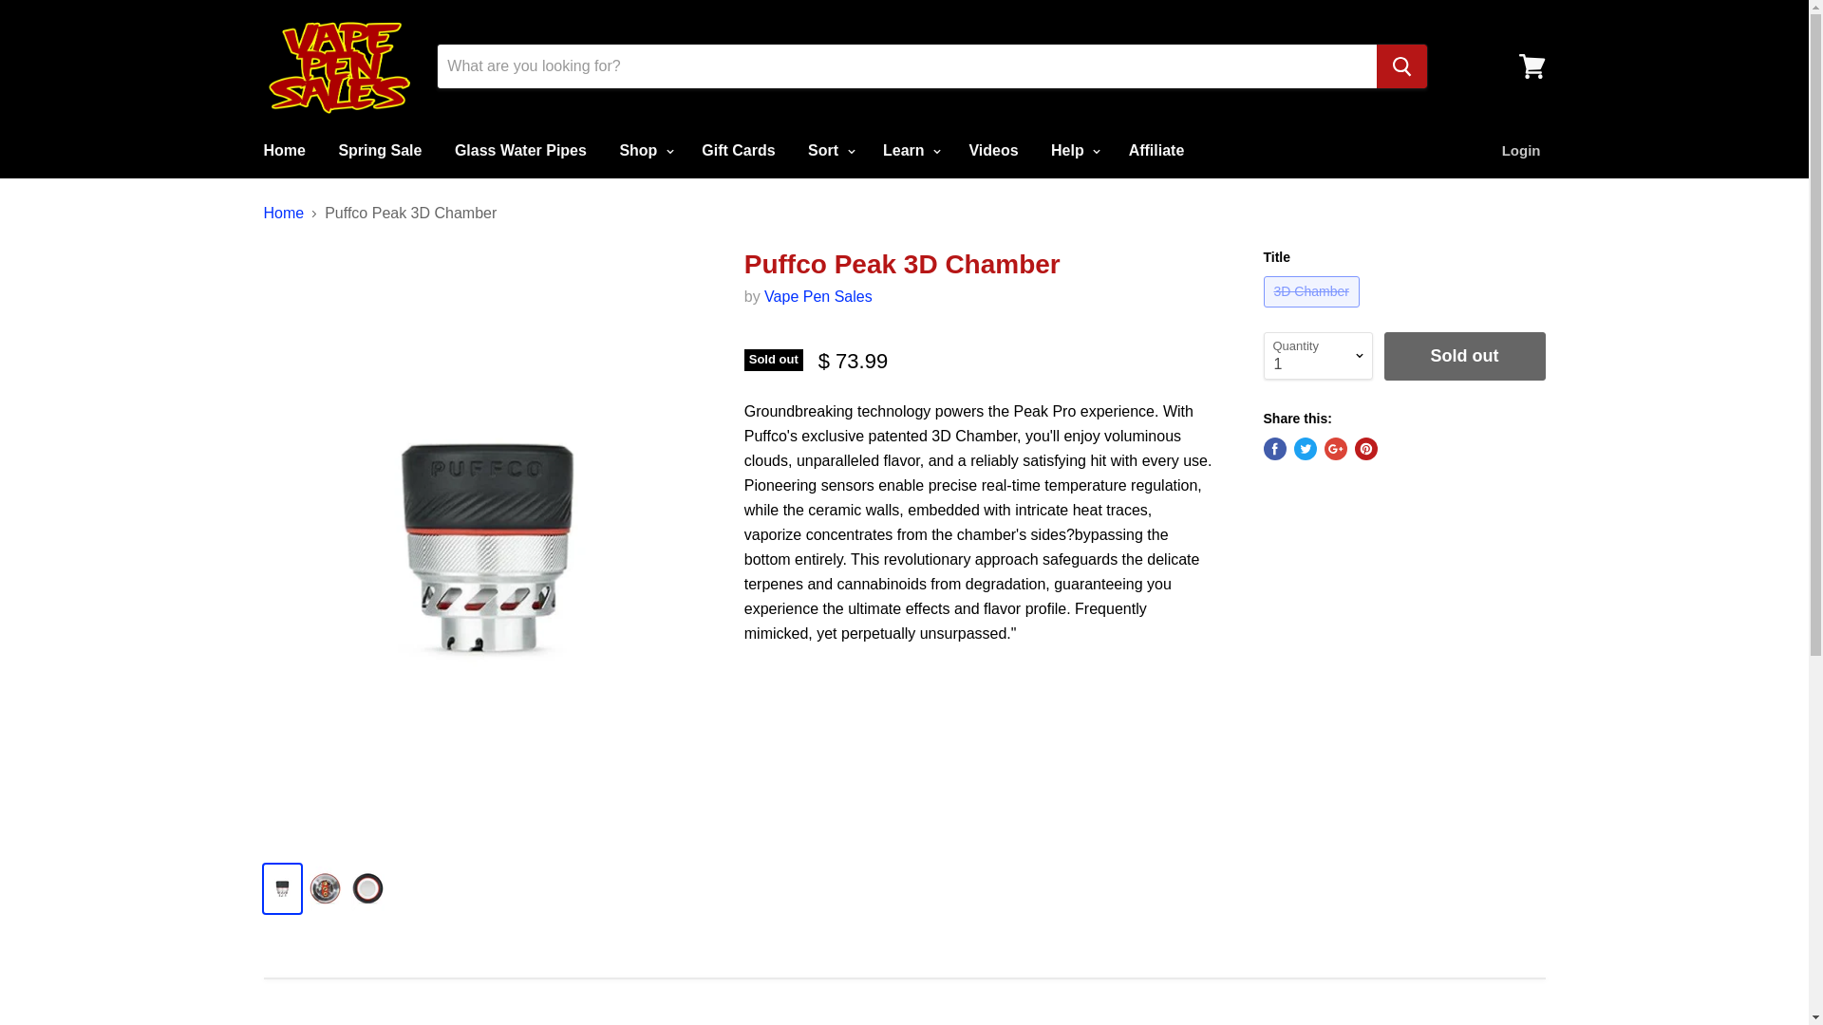 The image size is (1823, 1025). I want to click on Help, so click(1073, 151).